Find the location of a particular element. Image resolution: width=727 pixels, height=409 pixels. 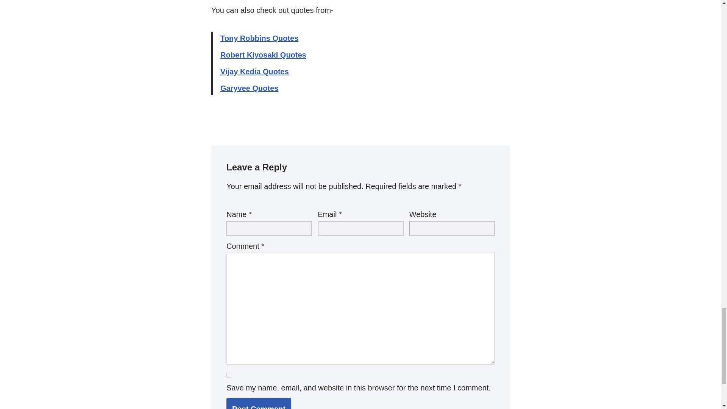

Tony Robbins Quotes is located at coordinates (259, 38).